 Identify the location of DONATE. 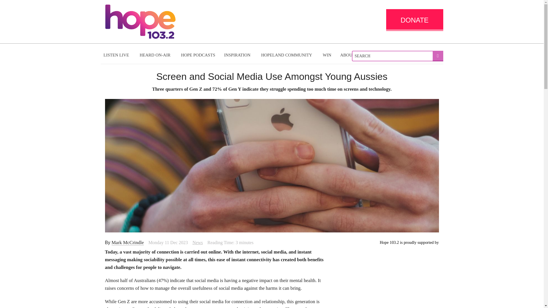
(414, 20).